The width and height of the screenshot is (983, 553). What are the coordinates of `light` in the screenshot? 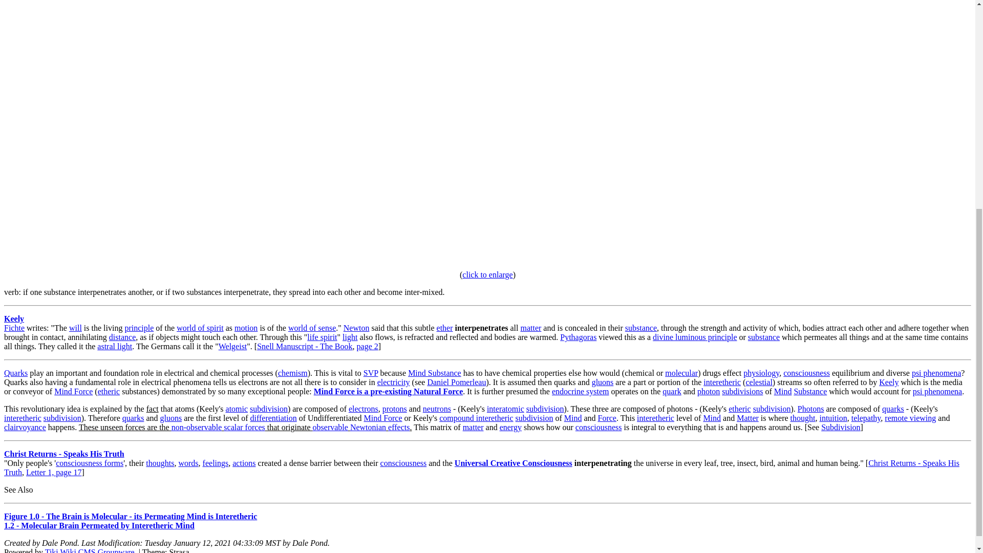 It's located at (350, 337).